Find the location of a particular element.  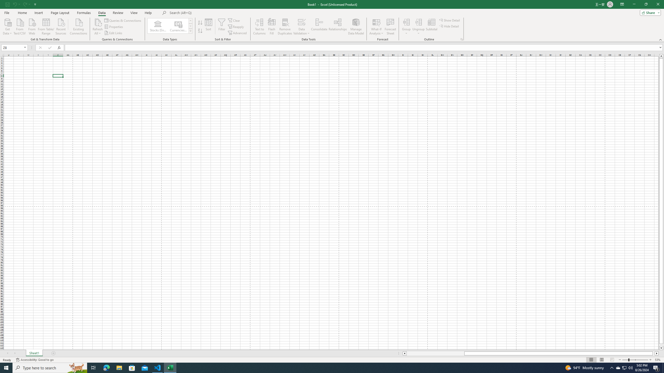

Data Validation... is located at coordinates (302, 22).